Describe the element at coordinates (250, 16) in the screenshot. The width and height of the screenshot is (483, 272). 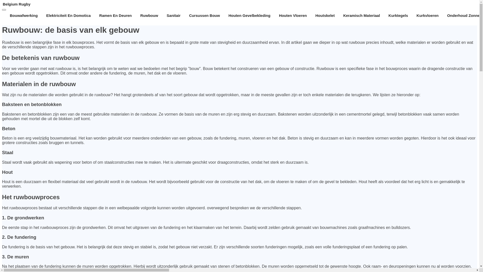
I see `Houten Gevelbekleding` at that location.